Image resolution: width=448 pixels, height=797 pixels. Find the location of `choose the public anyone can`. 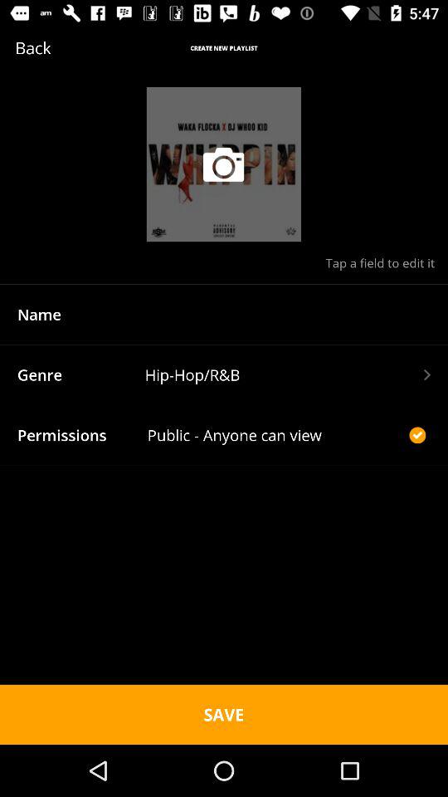

choose the public anyone can is located at coordinates (275, 435).